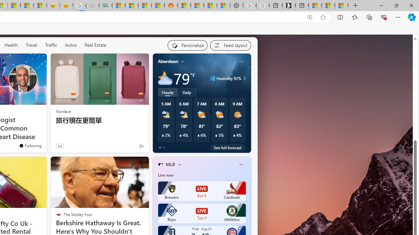 The image size is (419, 235). What do you see at coordinates (328, 6) in the screenshot?
I see `Microsoft Start` at bounding box center [328, 6].